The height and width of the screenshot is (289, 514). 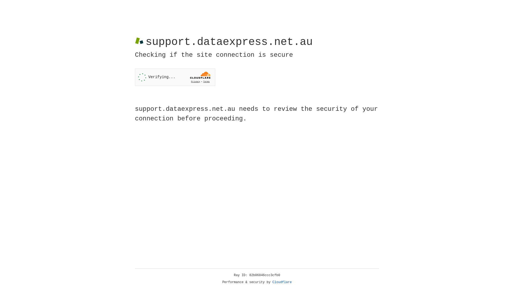 What do you see at coordinates (175, 77) in the screenshot?
I see `Widget containing a Cloudflare security challenge` at bounding box center [175, 77].